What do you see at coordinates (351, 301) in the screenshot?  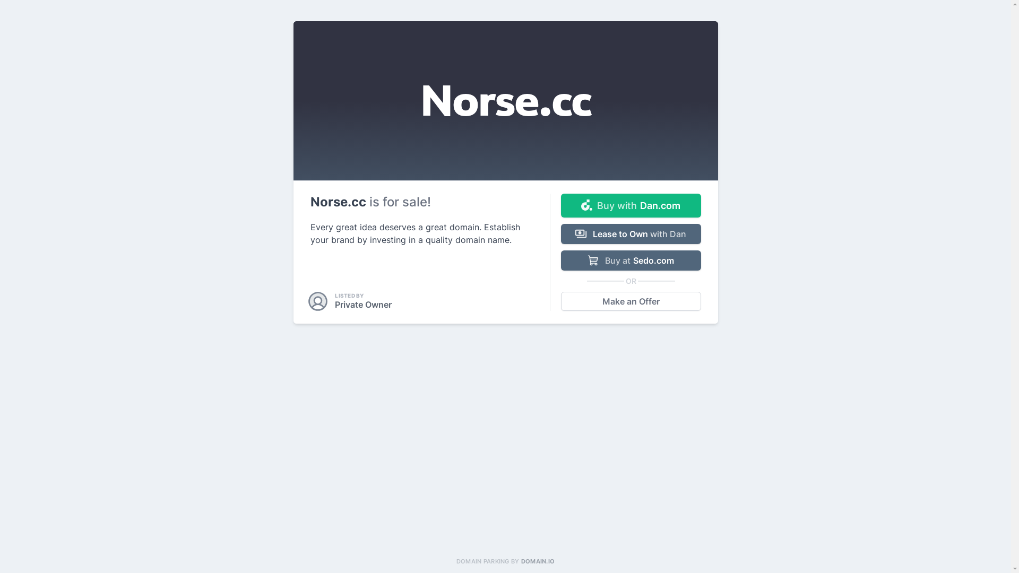 I see `LISTED BY
Private Owner` at bounding box center [351, 301].